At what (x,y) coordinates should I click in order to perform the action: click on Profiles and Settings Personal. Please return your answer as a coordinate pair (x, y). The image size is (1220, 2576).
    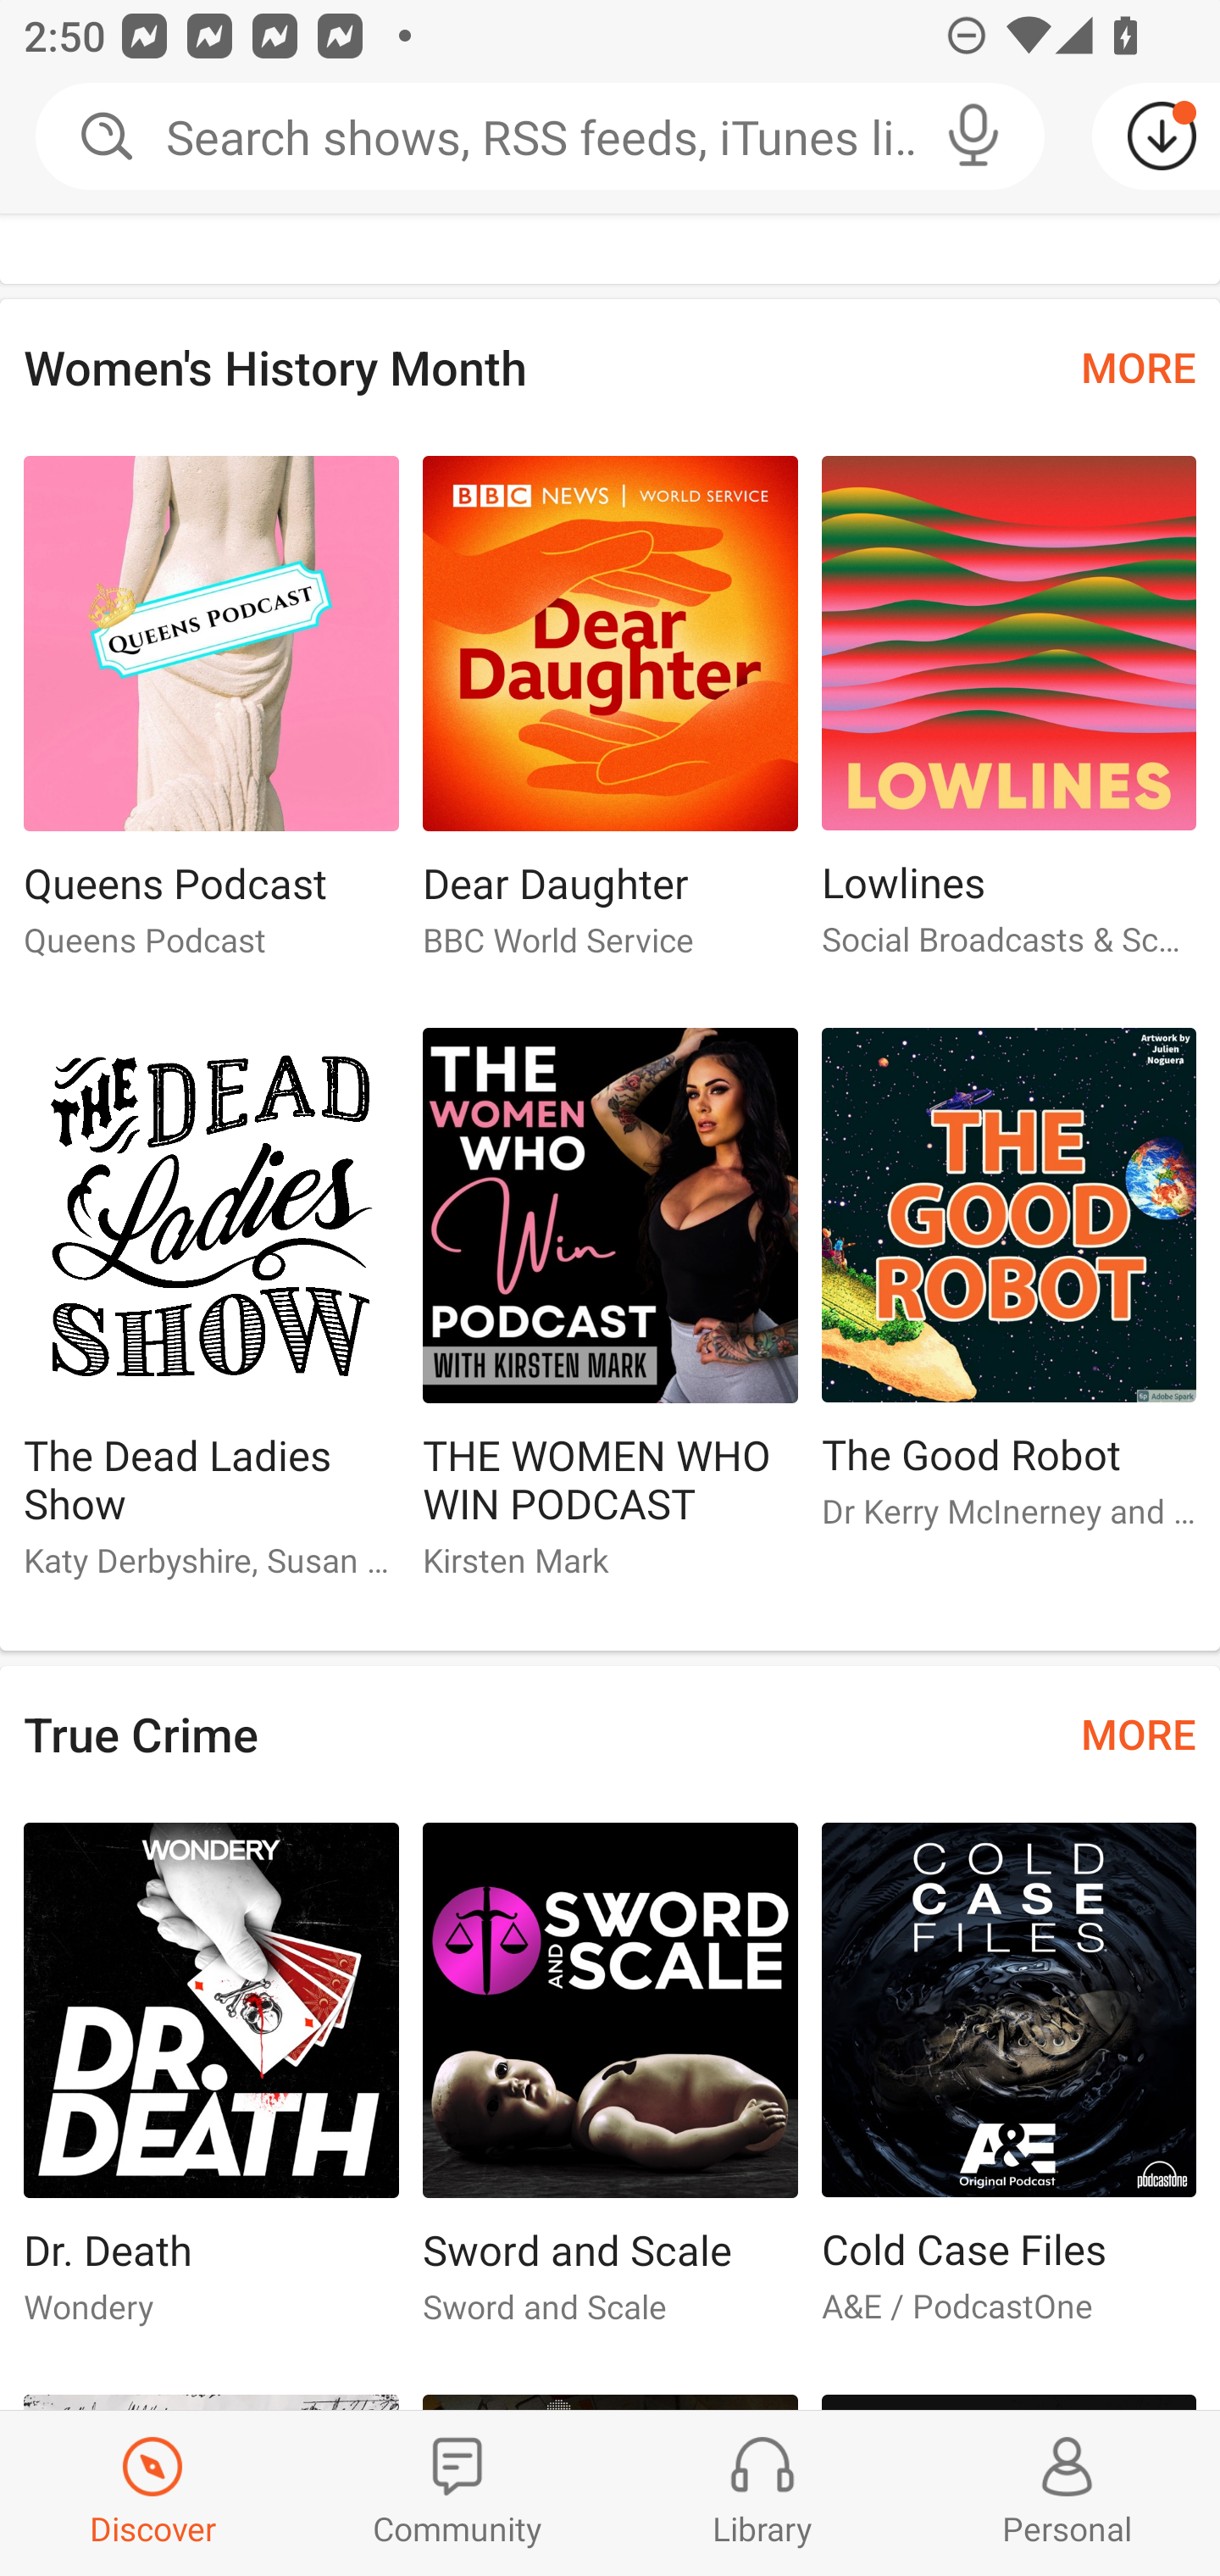
    Looking at the image, I should click on (1067, 2493).